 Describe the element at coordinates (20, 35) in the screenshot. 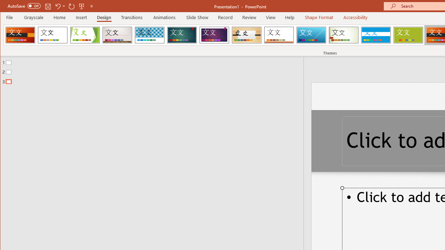

I see `Dividend` at that location.